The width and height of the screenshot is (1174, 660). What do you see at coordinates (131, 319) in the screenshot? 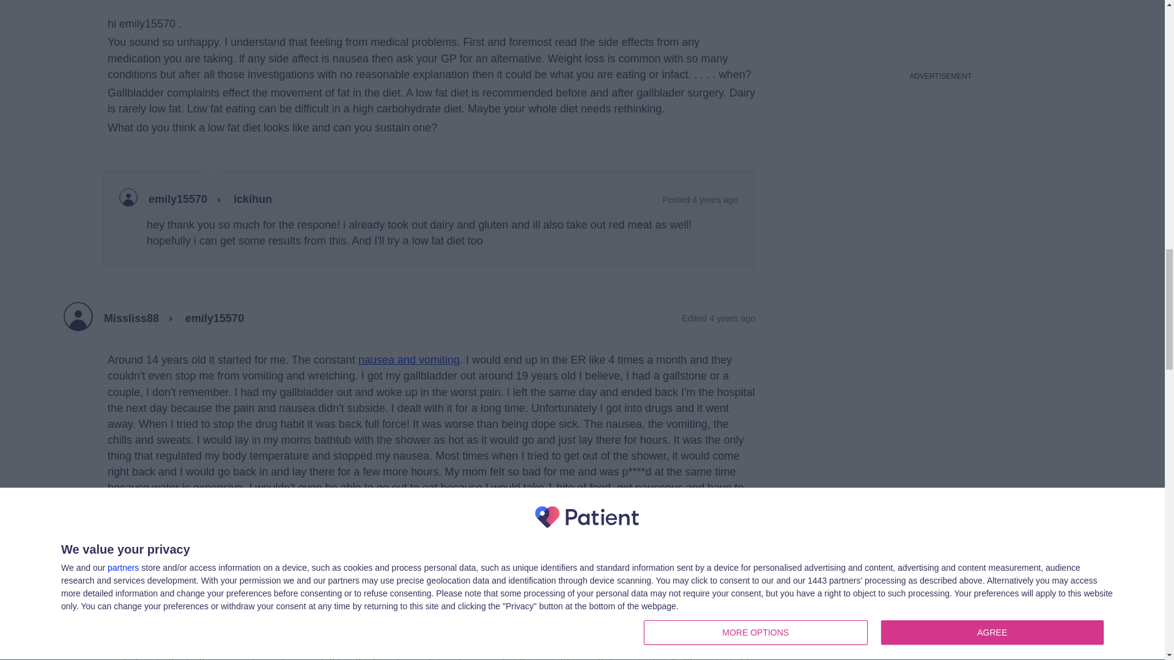
I see `Missliss88` at bounding box center [131, 319].